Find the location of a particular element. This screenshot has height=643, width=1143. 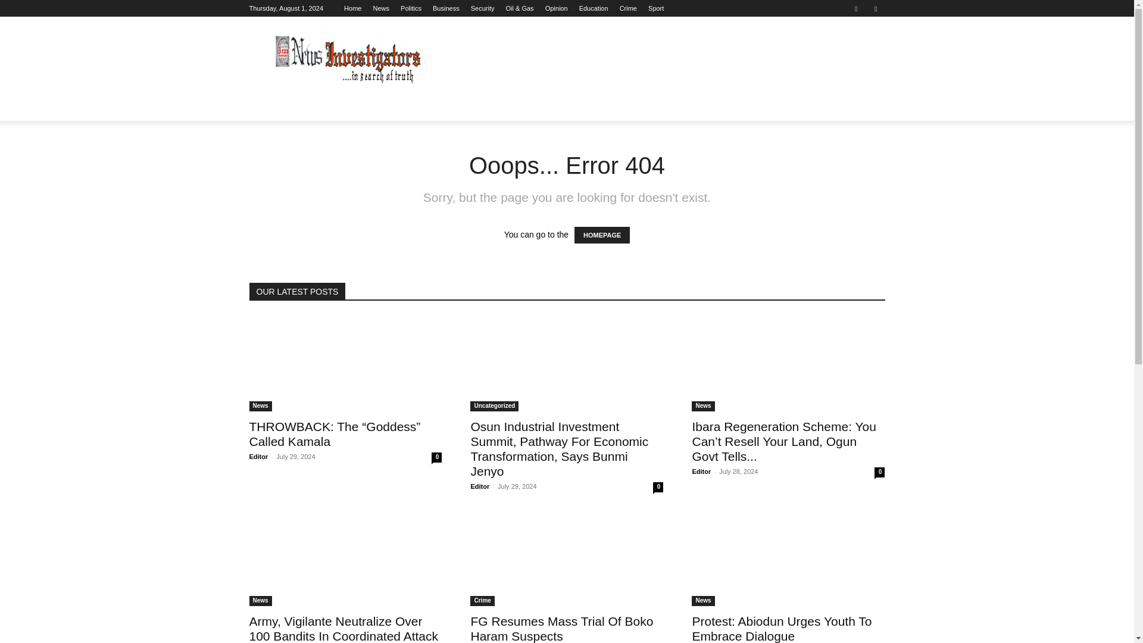

Sport is located at coordinates (656, 8).